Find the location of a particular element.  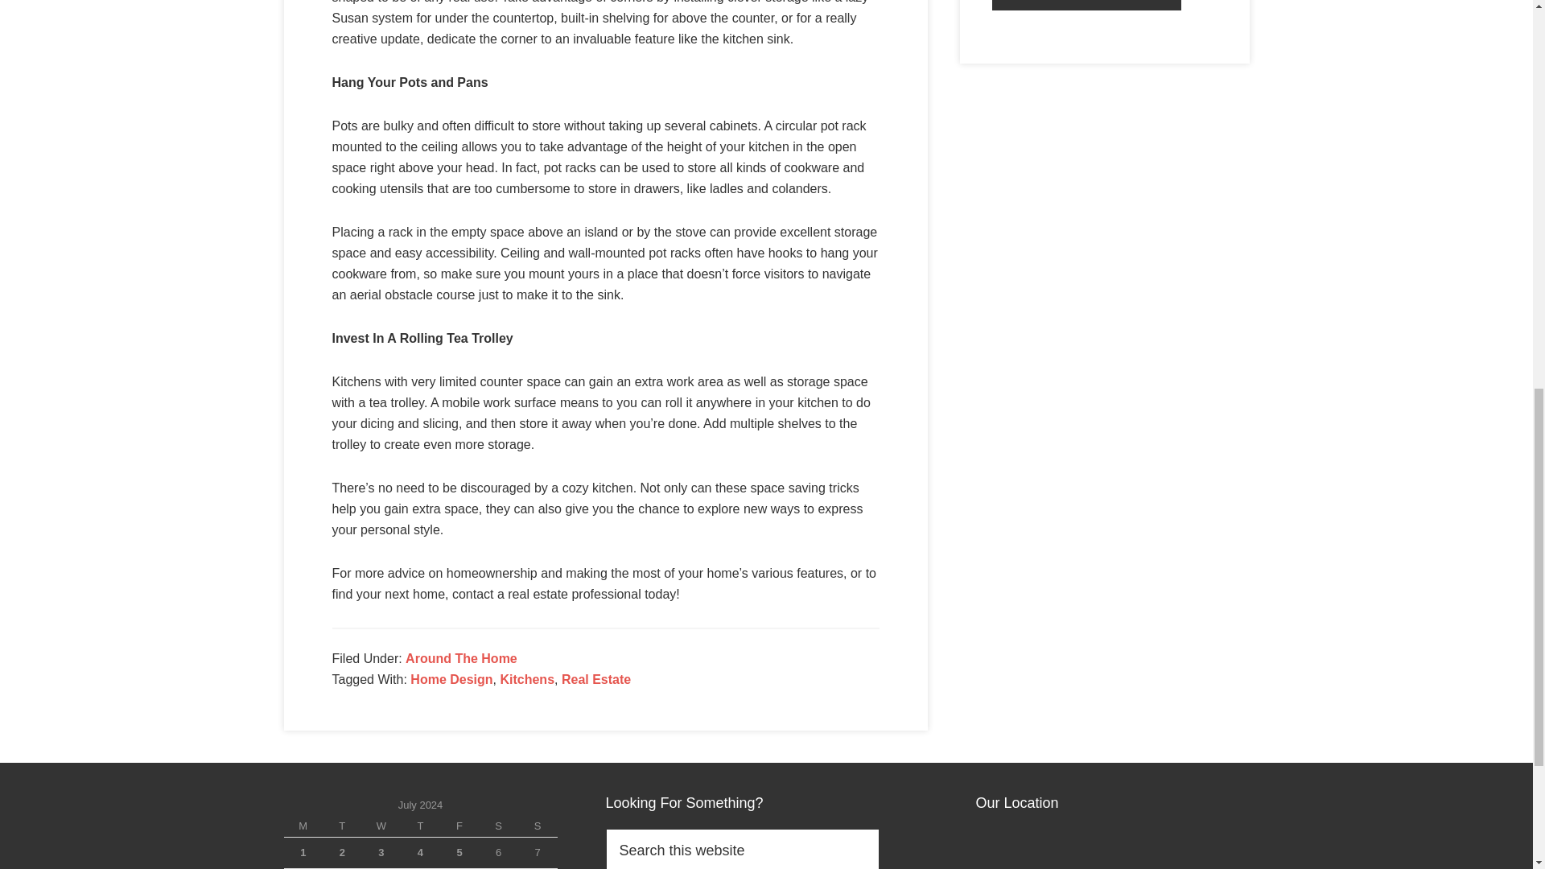

Monday is located at coordinates (303, 827).